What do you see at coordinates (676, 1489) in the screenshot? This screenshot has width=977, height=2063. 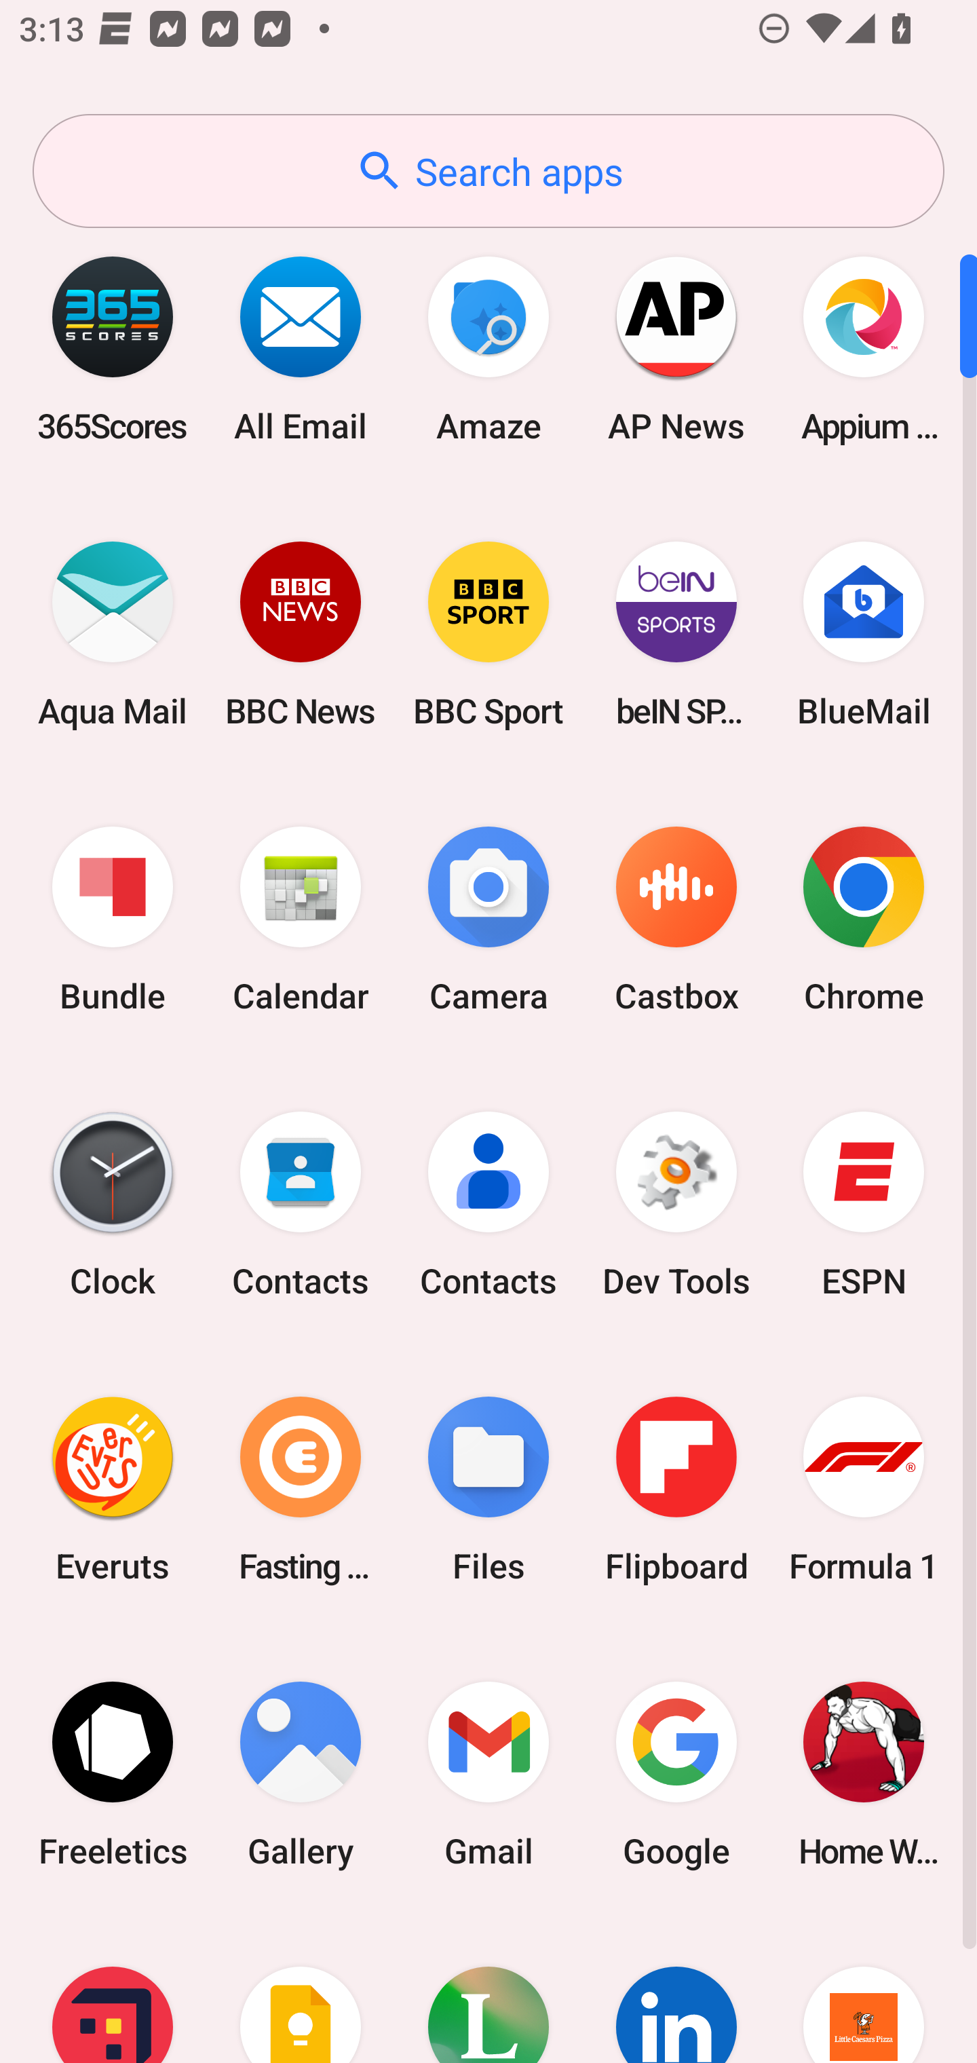 I see `Flipboard` at bounding box center [676, 1489].